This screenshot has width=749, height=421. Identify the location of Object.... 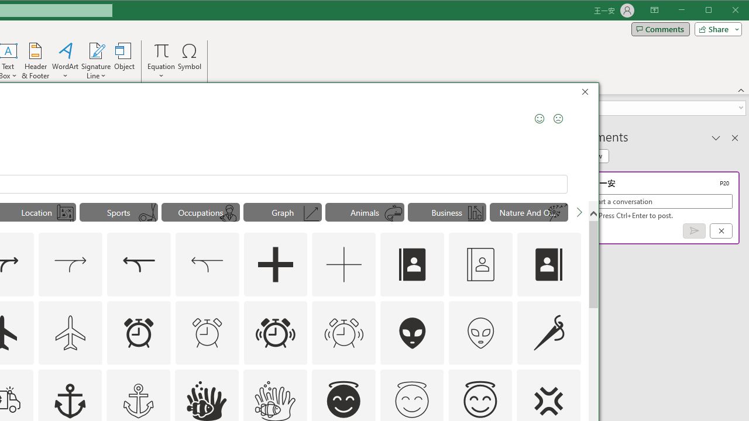
(125, 61).